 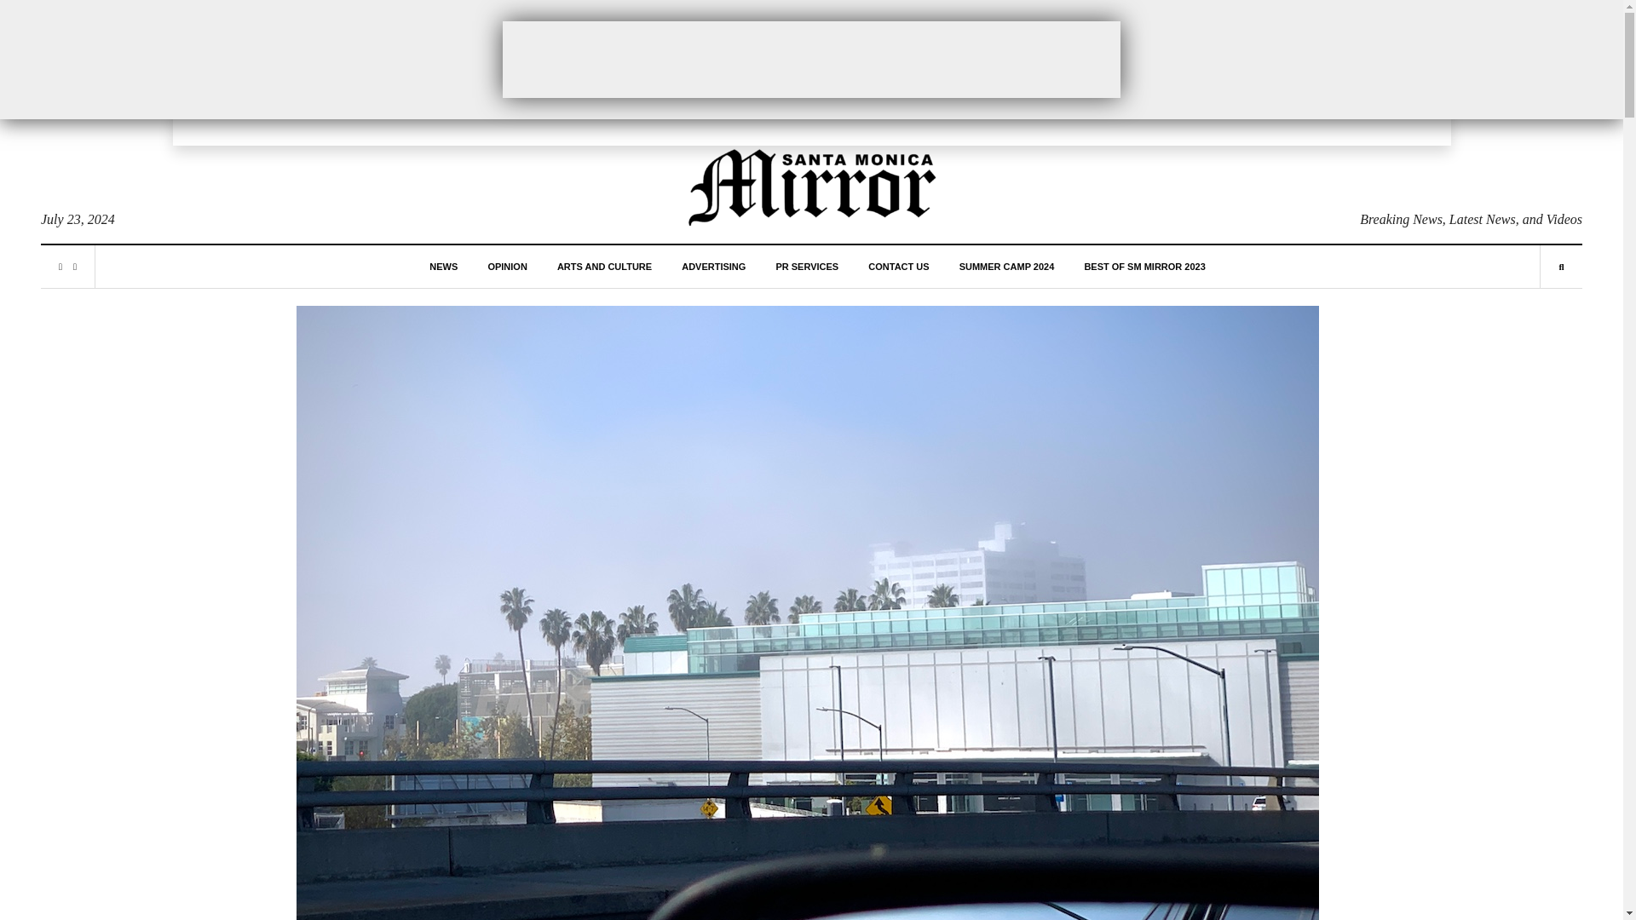 I want to click on PR SERVICES, so click(x=806, y=267).